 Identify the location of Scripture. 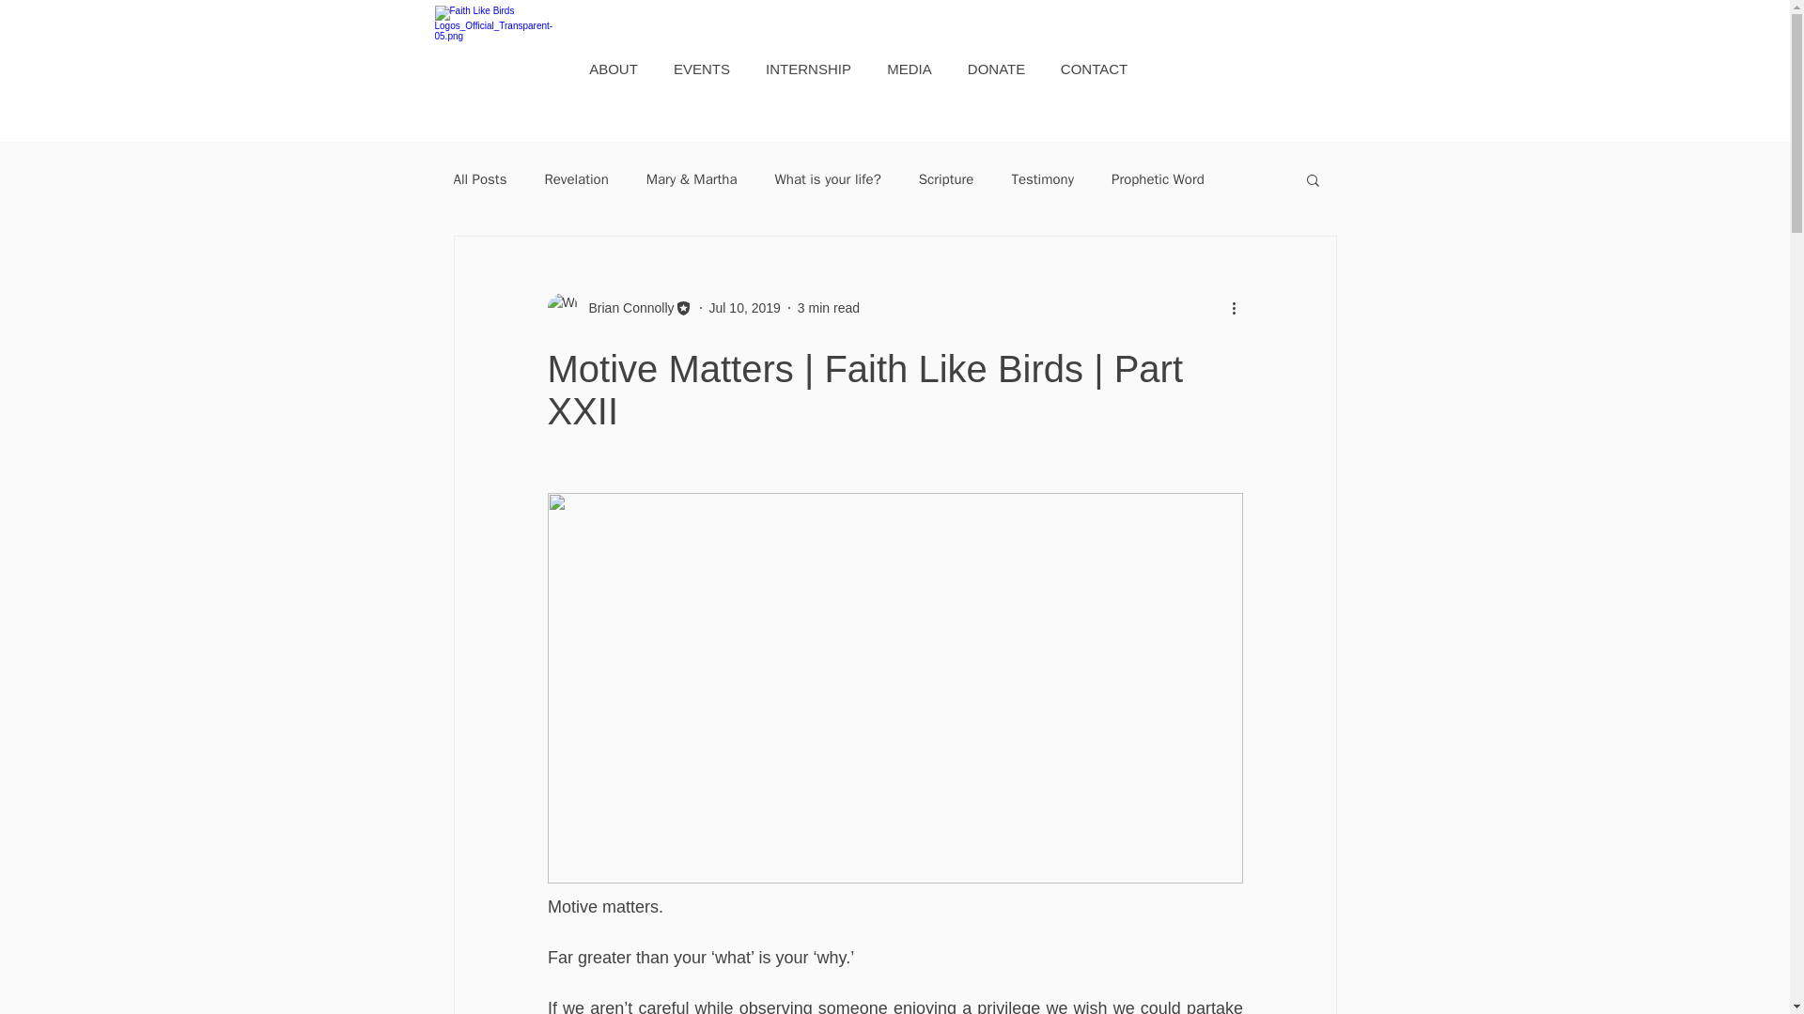
(945, 179).